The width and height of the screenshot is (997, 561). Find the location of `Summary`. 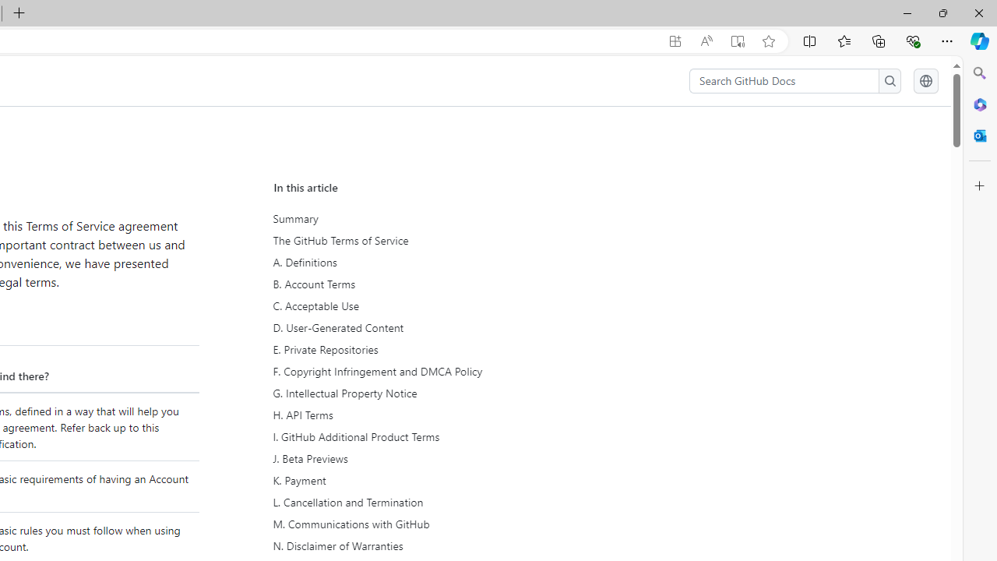

Summary is located at coordinates (417, 219).